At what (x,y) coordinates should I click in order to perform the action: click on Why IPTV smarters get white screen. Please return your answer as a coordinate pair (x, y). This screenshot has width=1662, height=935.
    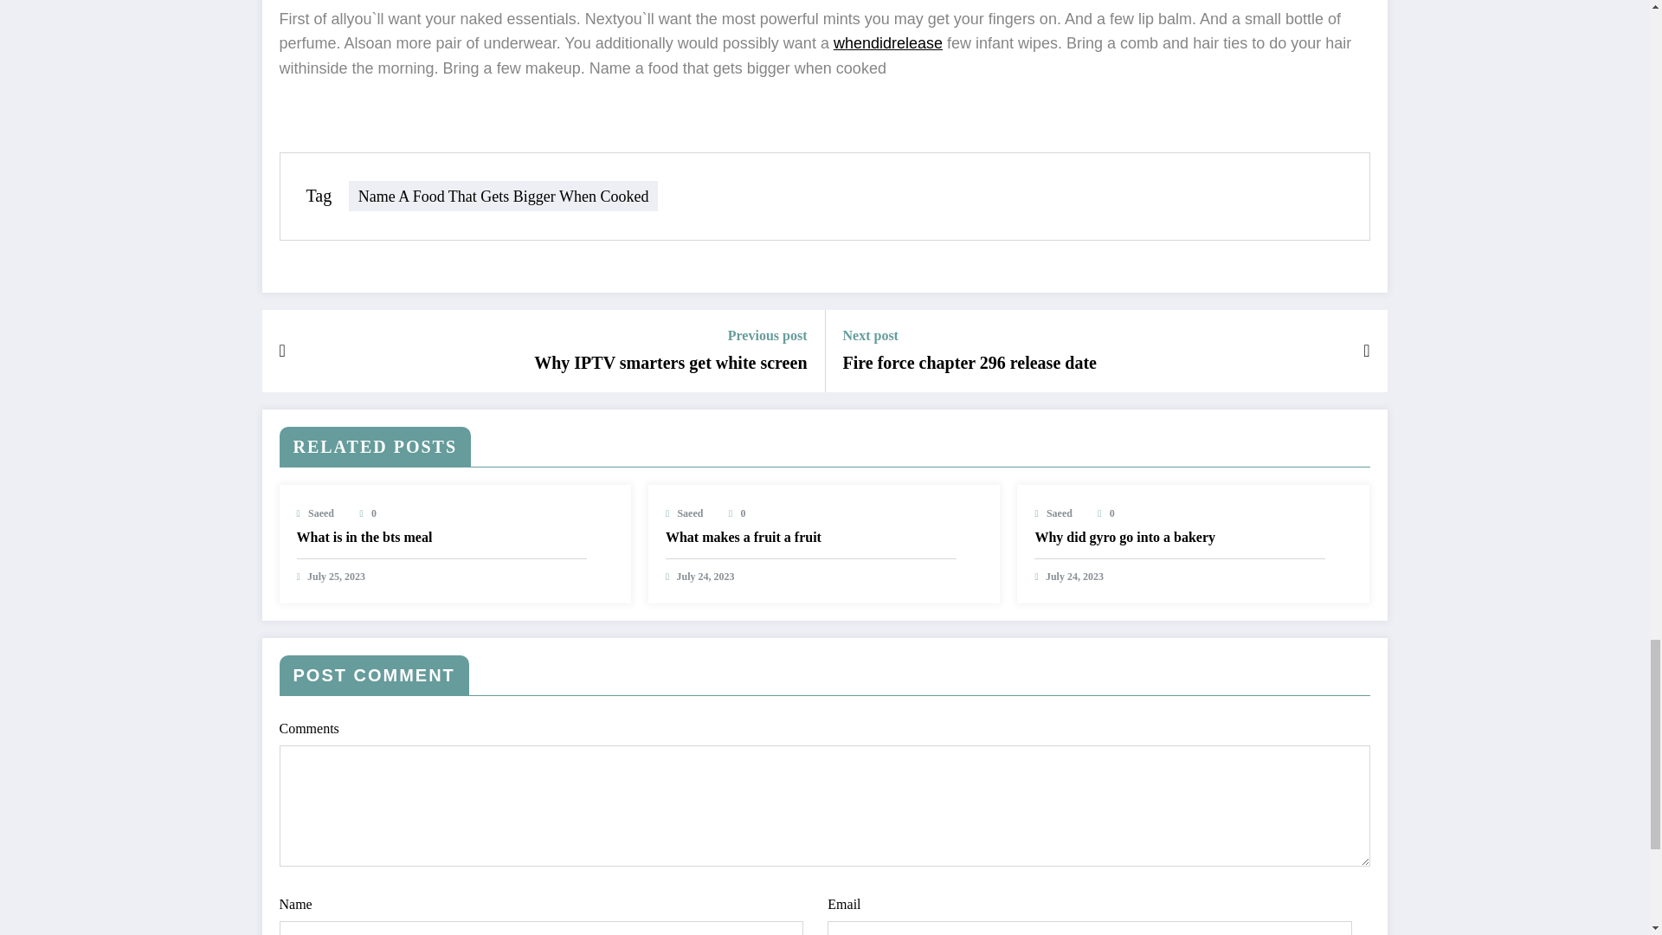
    Looking at the image, I should click on (670, 363).